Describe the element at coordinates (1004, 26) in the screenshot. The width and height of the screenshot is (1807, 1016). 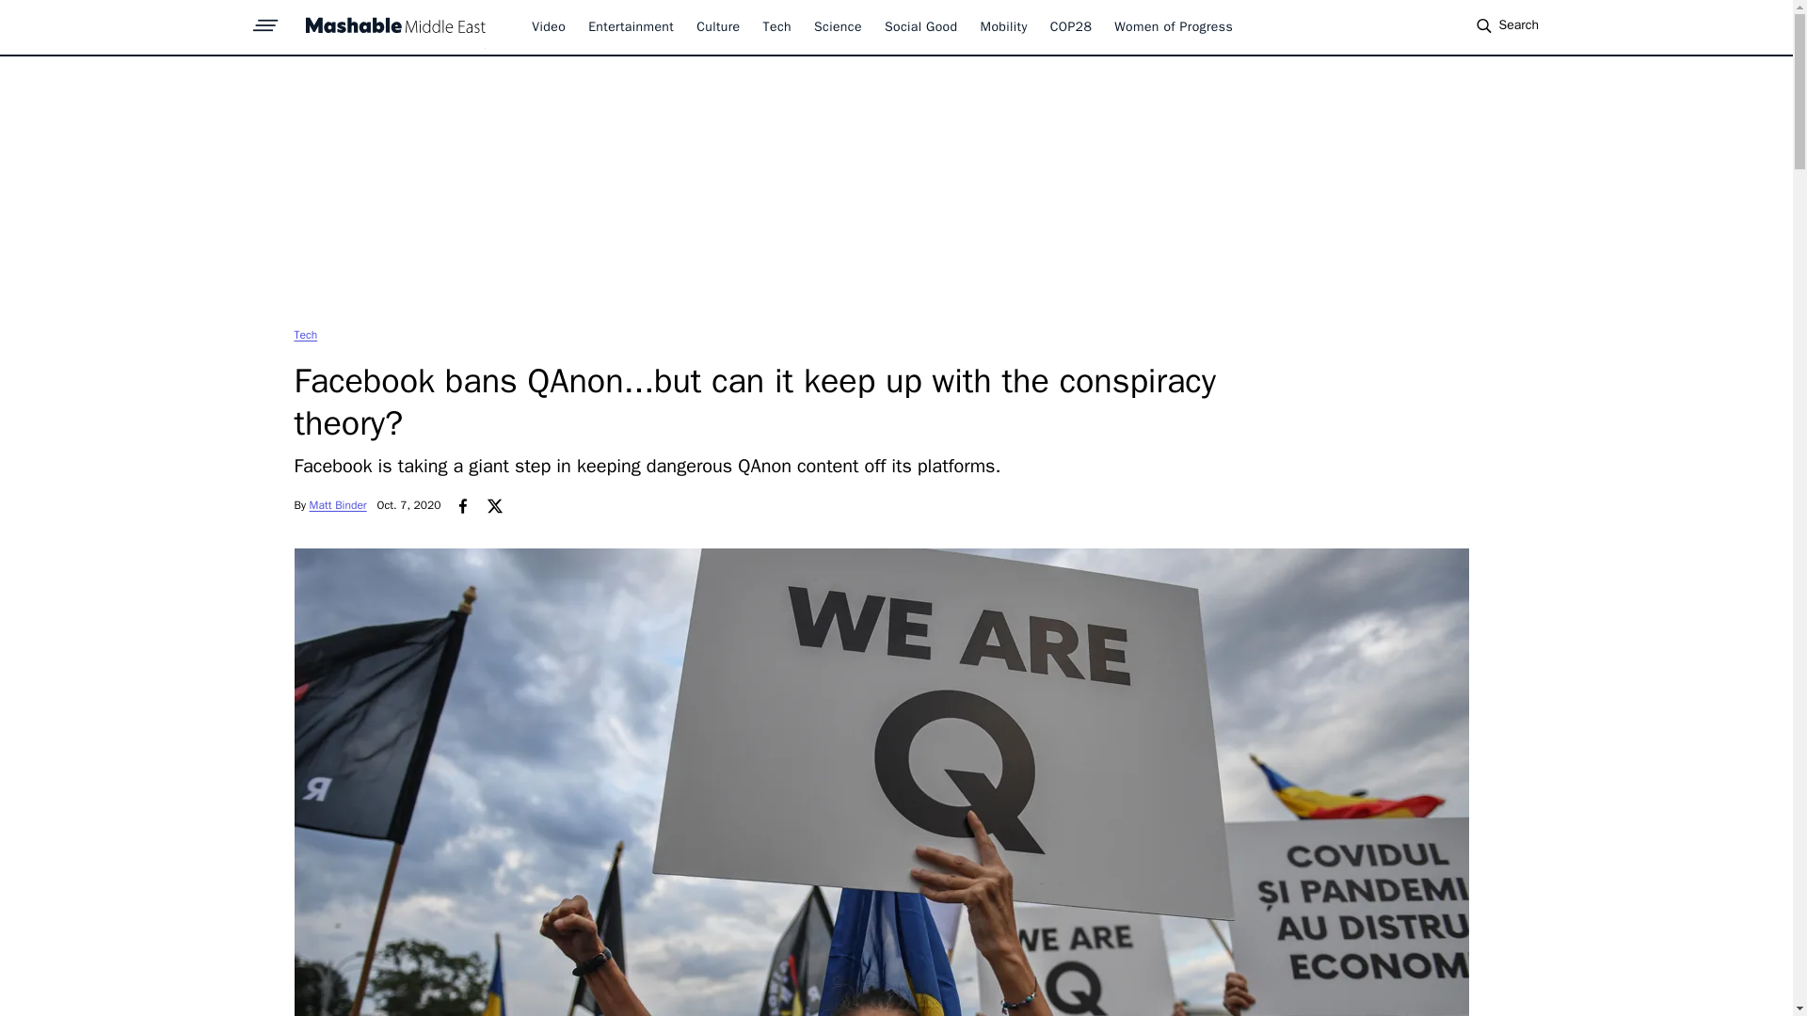
I see `Mobility` at that location.